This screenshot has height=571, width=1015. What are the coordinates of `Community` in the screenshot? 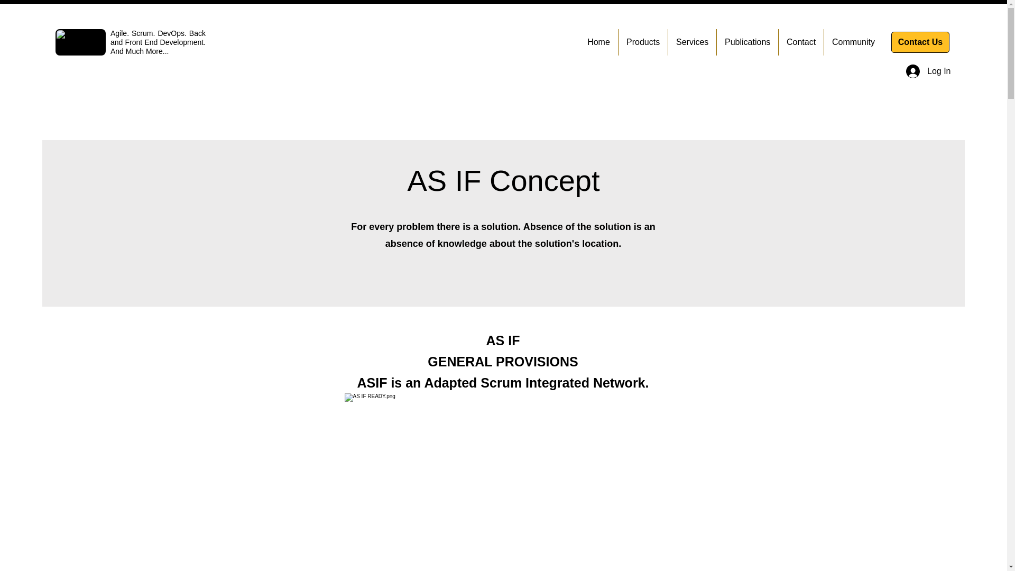 It's located at (853, 42).